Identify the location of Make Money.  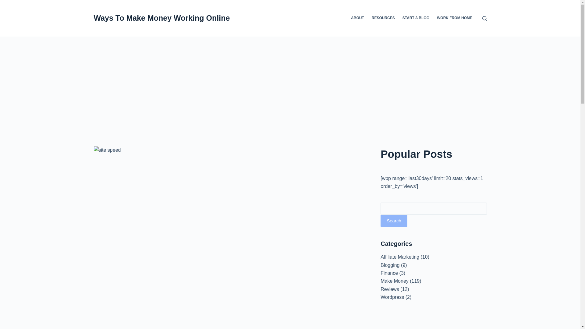
(394, 281).